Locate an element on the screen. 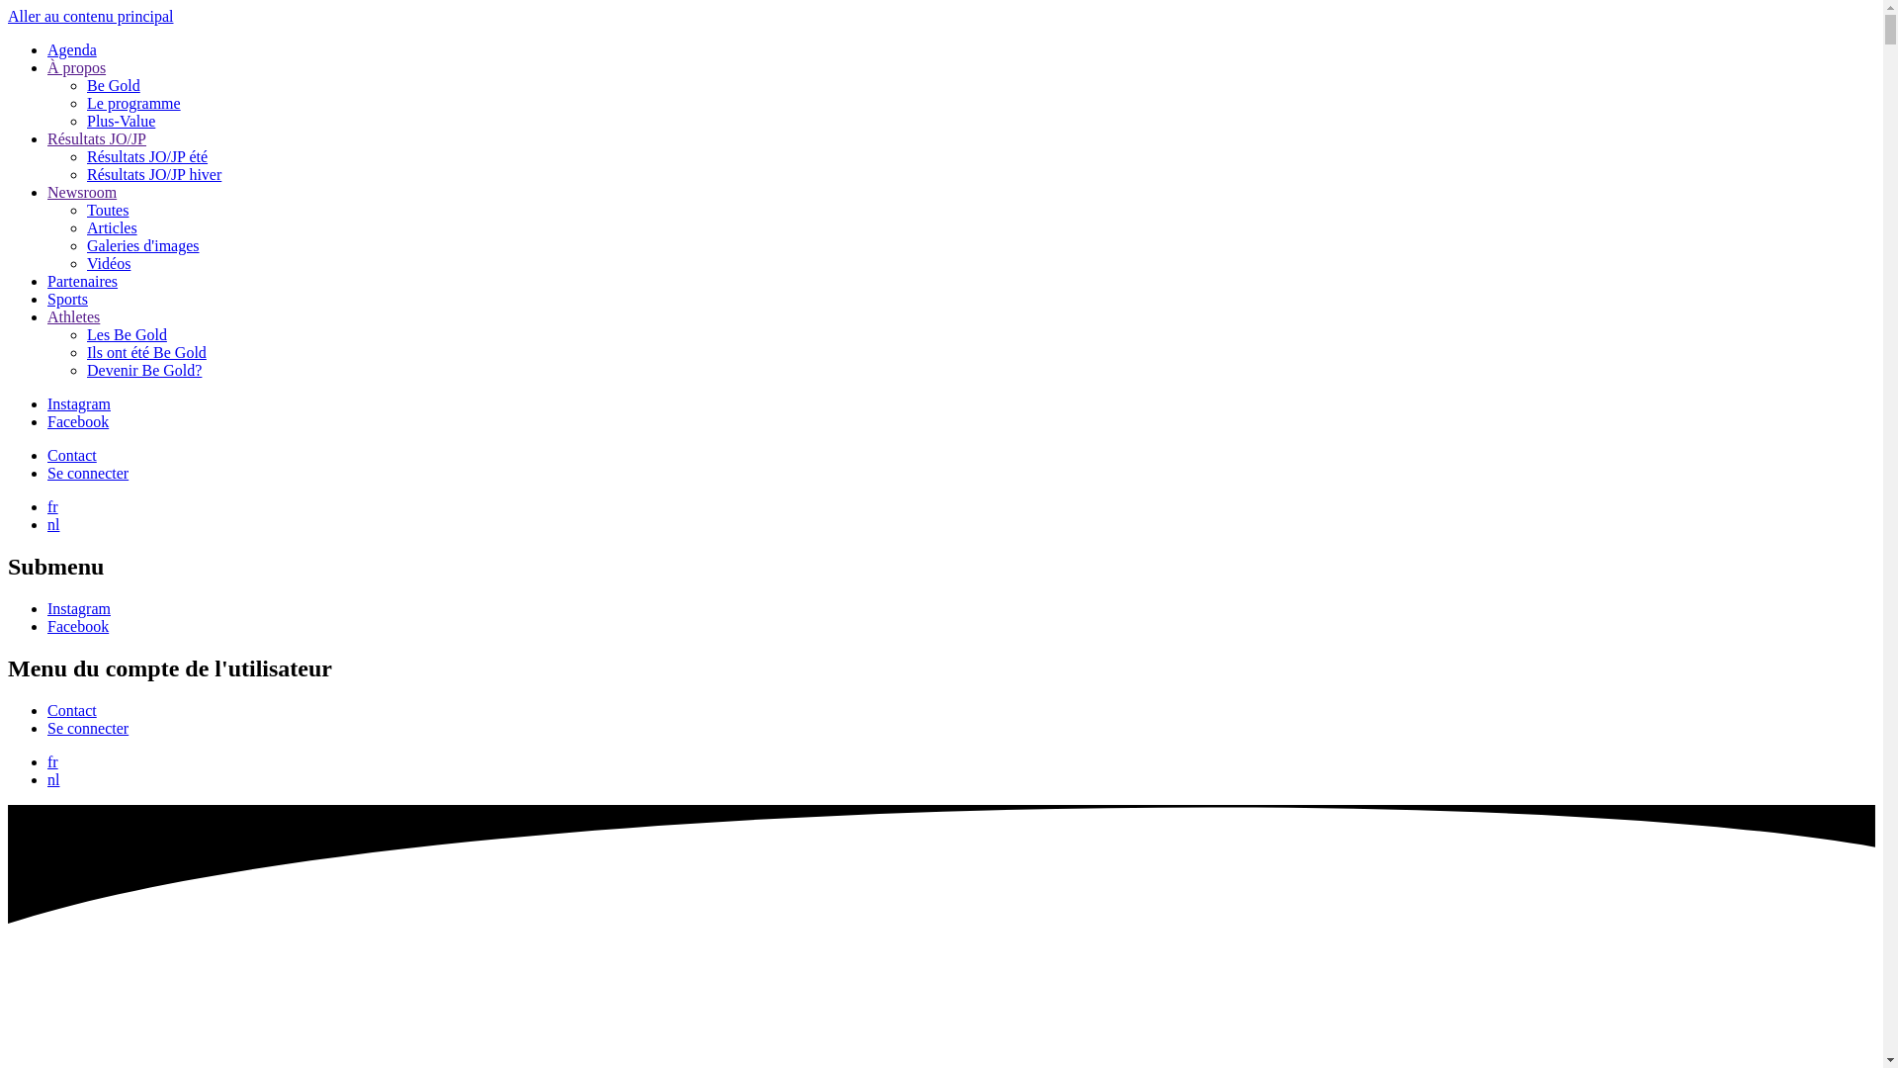 The image size is (1898, 1068). Se connecter is located at coordinates (88, 728).